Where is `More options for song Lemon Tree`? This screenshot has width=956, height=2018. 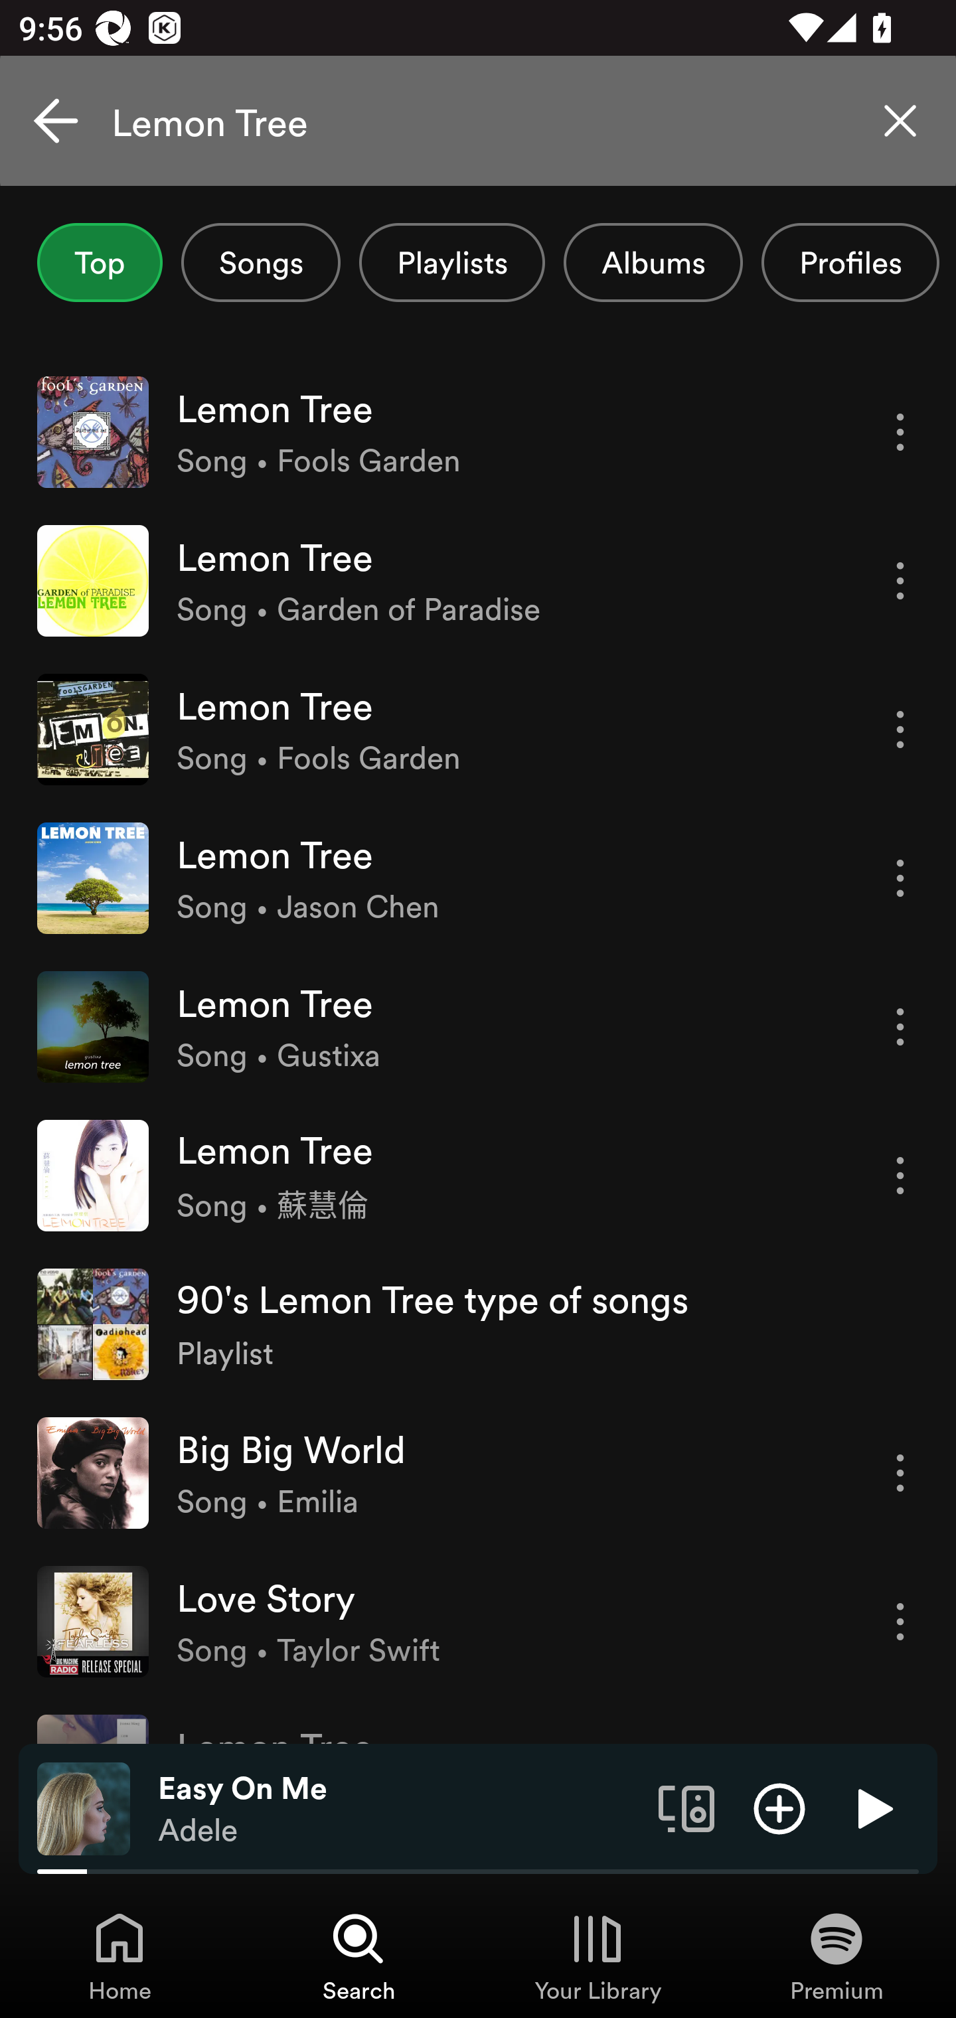 More options for song Lemon Tree is located at coordinates (900, 1175).